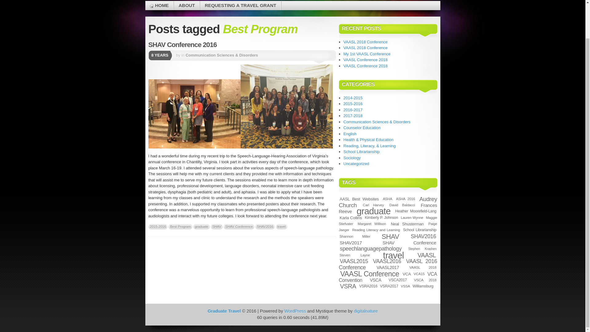 The height and width of the screenshot is (332, 590). What do you see at coordinates (239, 227) in the screenshot?
I see `SHAV Conference` at bounding box center [239, 227].